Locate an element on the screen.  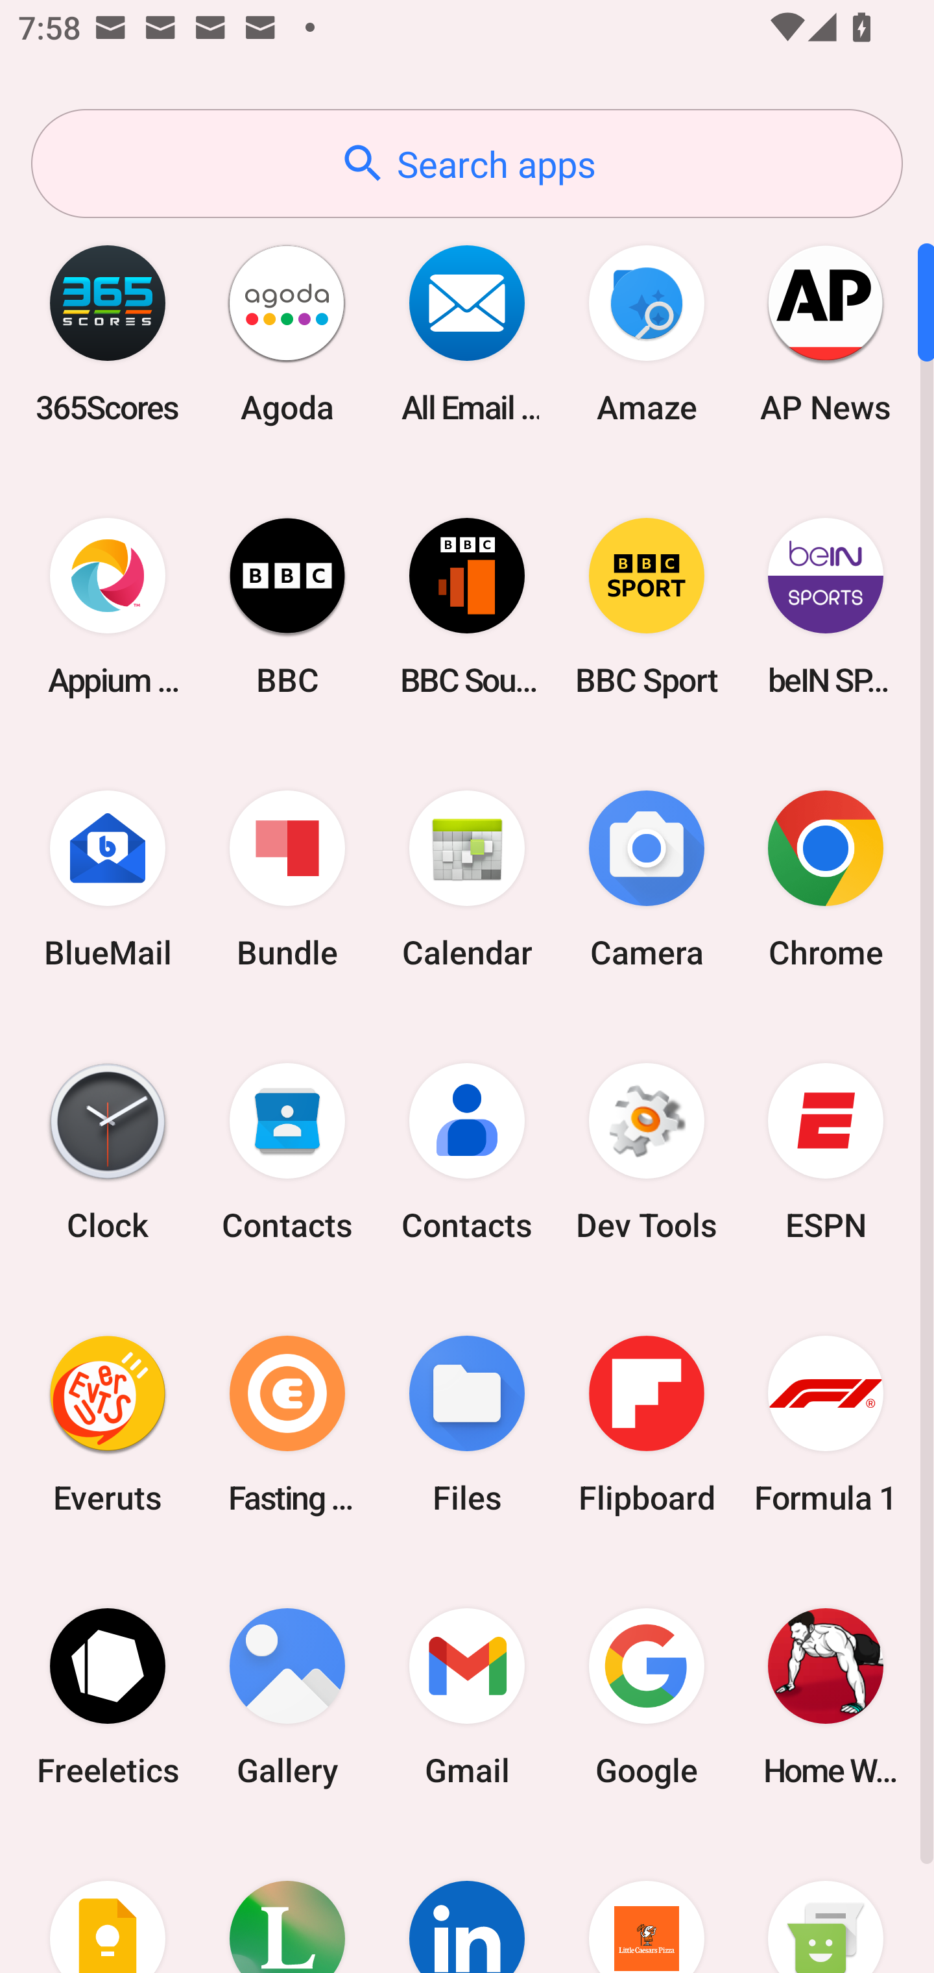
Home Workout is located at coordinates (826, 1697).